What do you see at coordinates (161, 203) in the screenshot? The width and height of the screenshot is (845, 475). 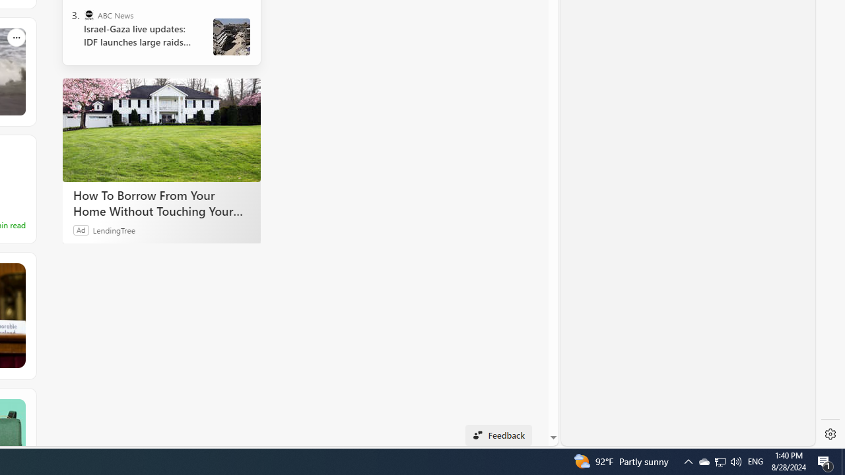 I see `How To Borrow From Your Home Without Touching Your Mortgage` at bounding box center [161, 203].